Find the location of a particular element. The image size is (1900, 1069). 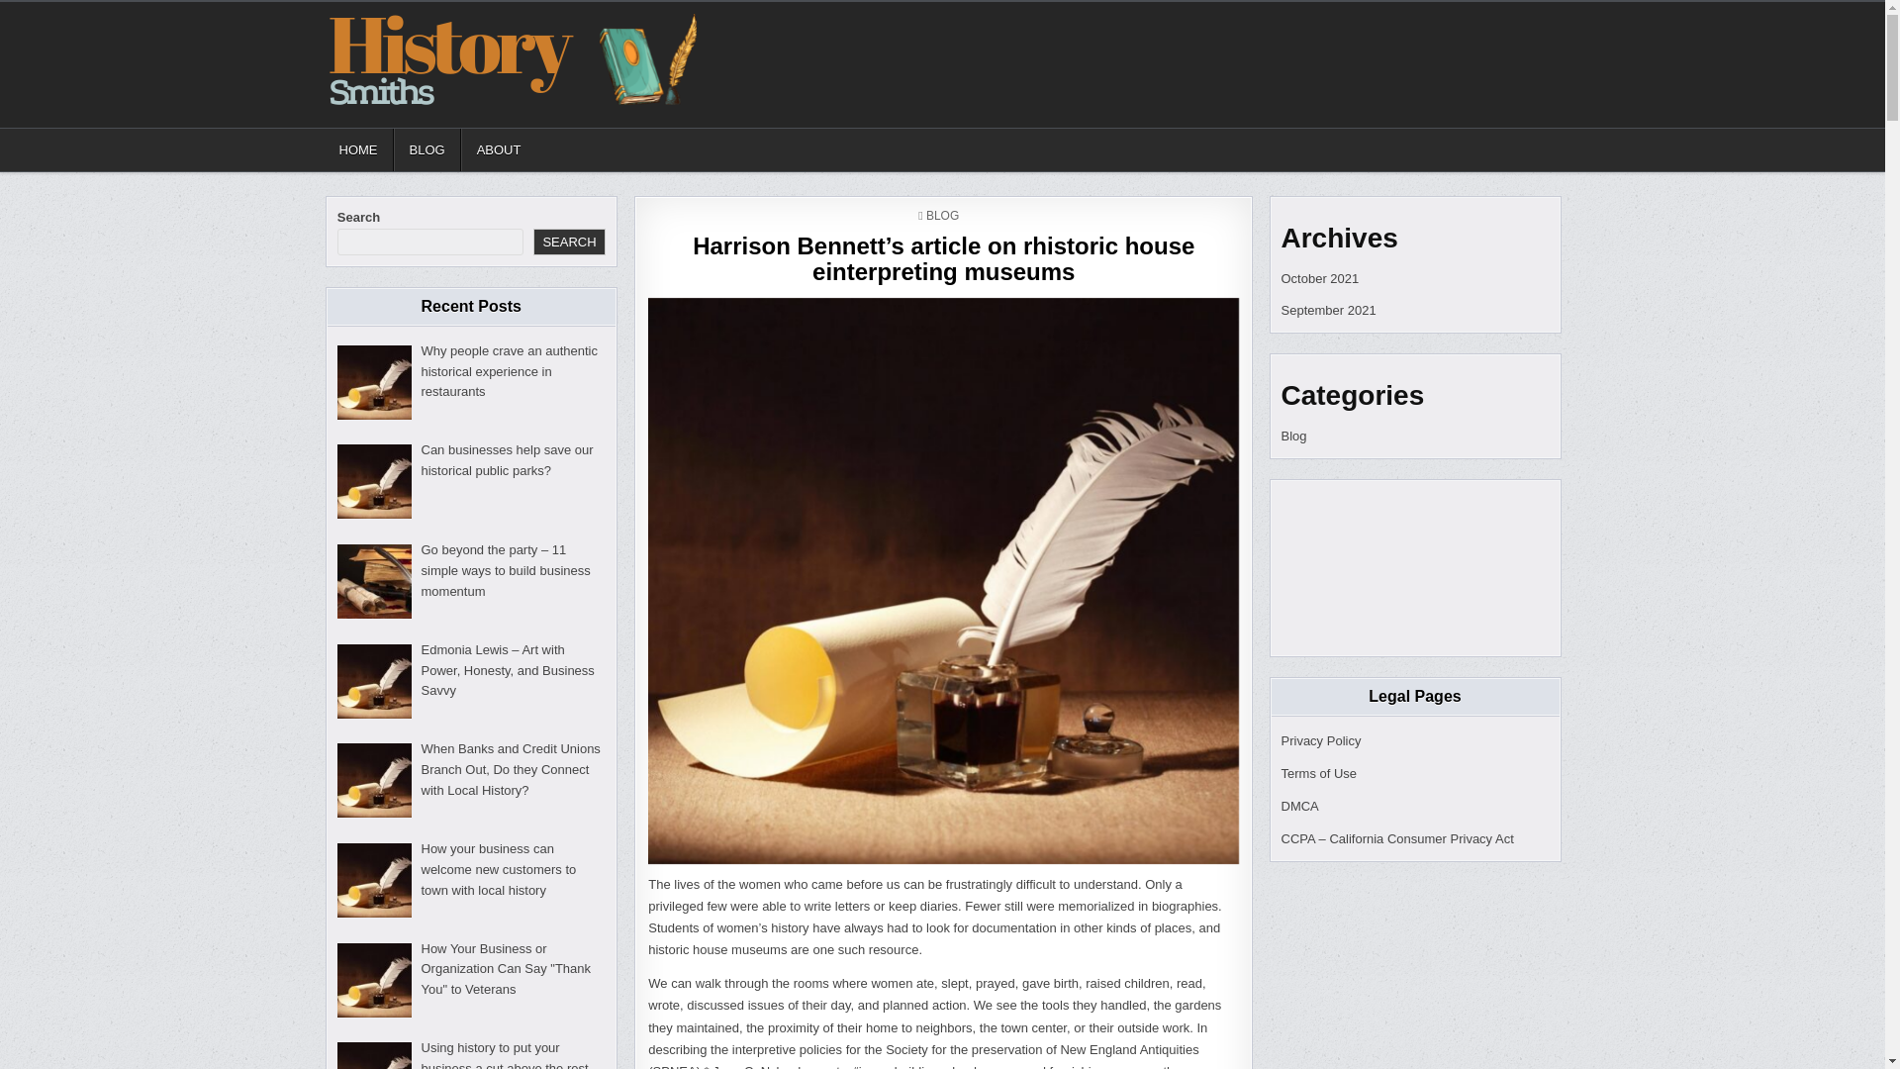

BLOG is located at coordinates (427, 148).